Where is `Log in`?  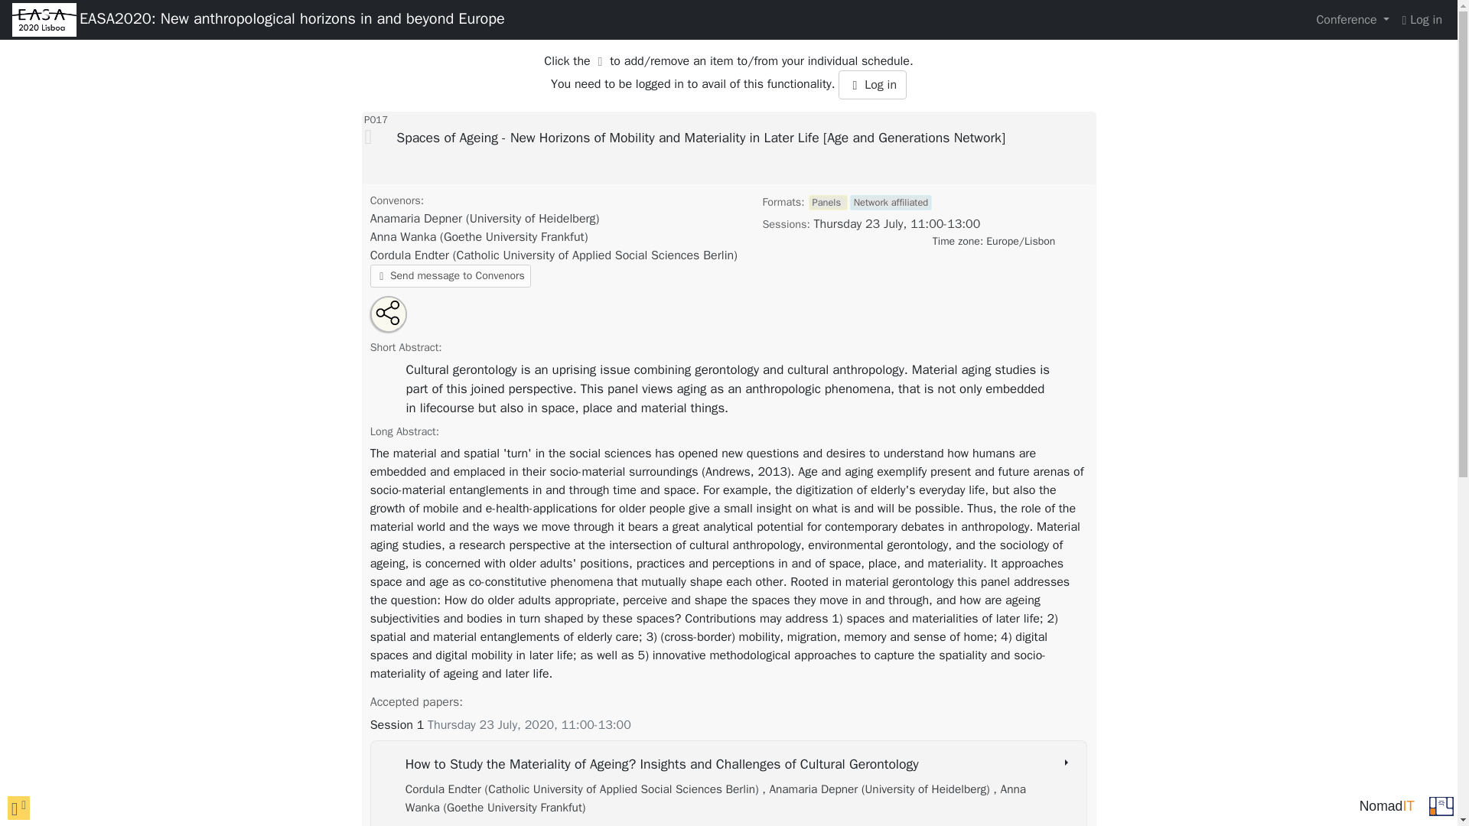
Log in is located at coordinates (872, 84).